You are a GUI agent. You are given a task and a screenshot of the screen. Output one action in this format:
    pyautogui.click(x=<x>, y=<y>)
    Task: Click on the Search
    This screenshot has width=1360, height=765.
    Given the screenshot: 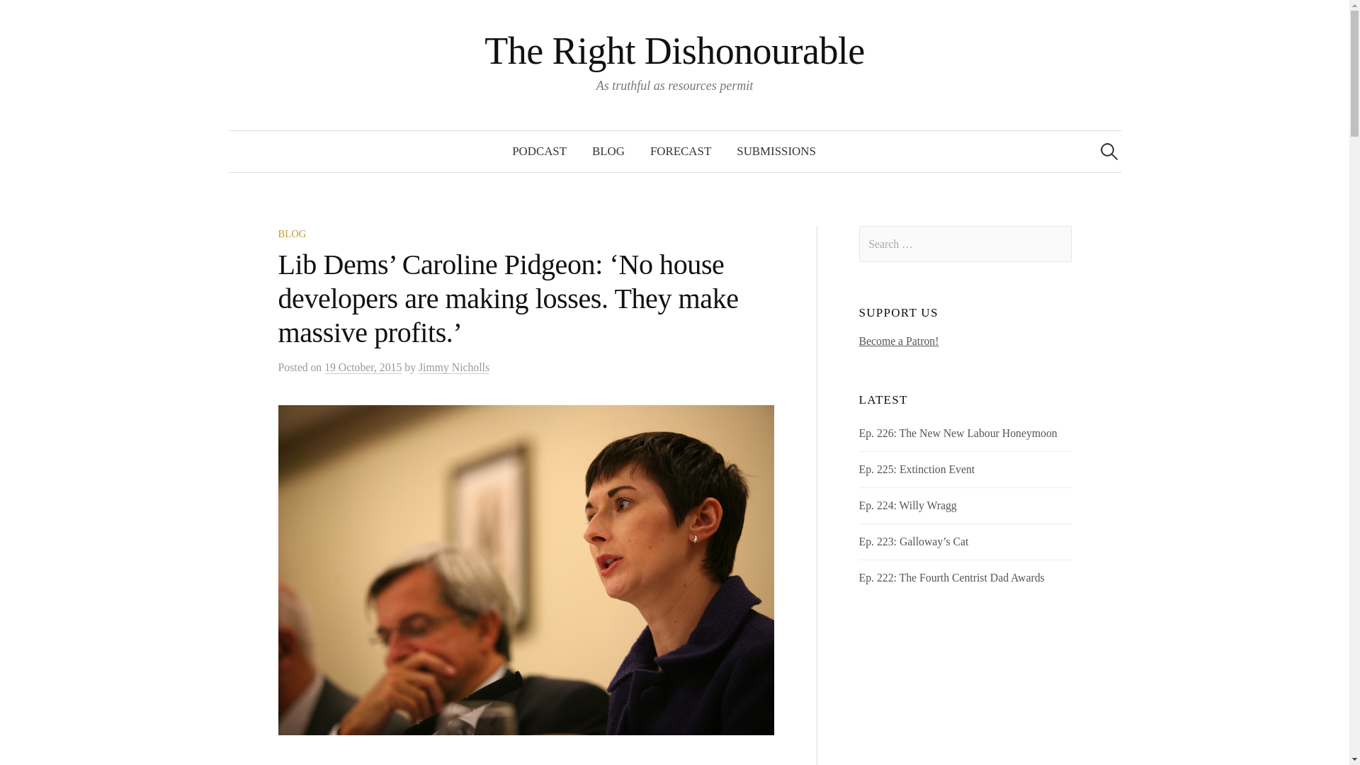 What is the action you would take?
    pyautogui.click(x=17, y=17)
    